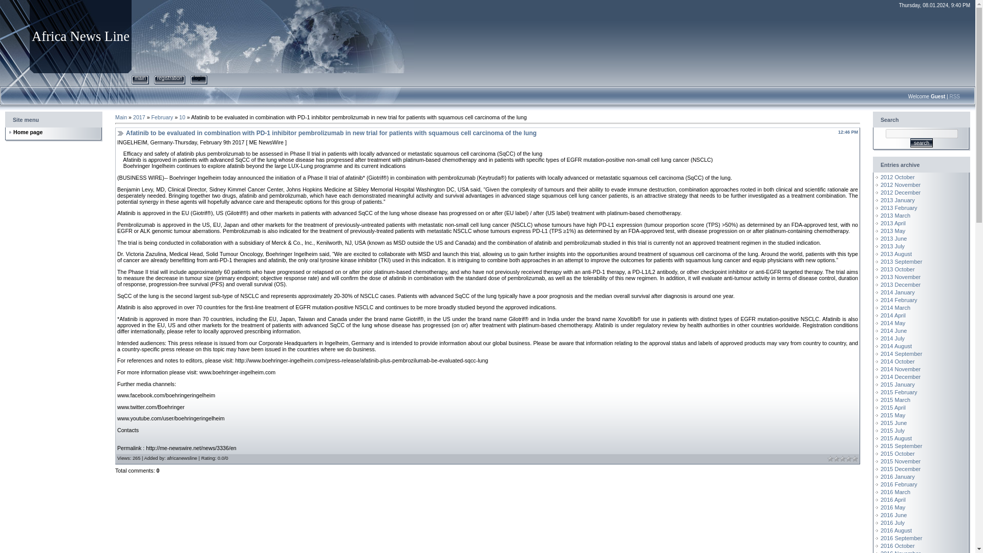  Describe the element at coordinates (898, 200) in the screenshot. I see `2013 January` at that location.